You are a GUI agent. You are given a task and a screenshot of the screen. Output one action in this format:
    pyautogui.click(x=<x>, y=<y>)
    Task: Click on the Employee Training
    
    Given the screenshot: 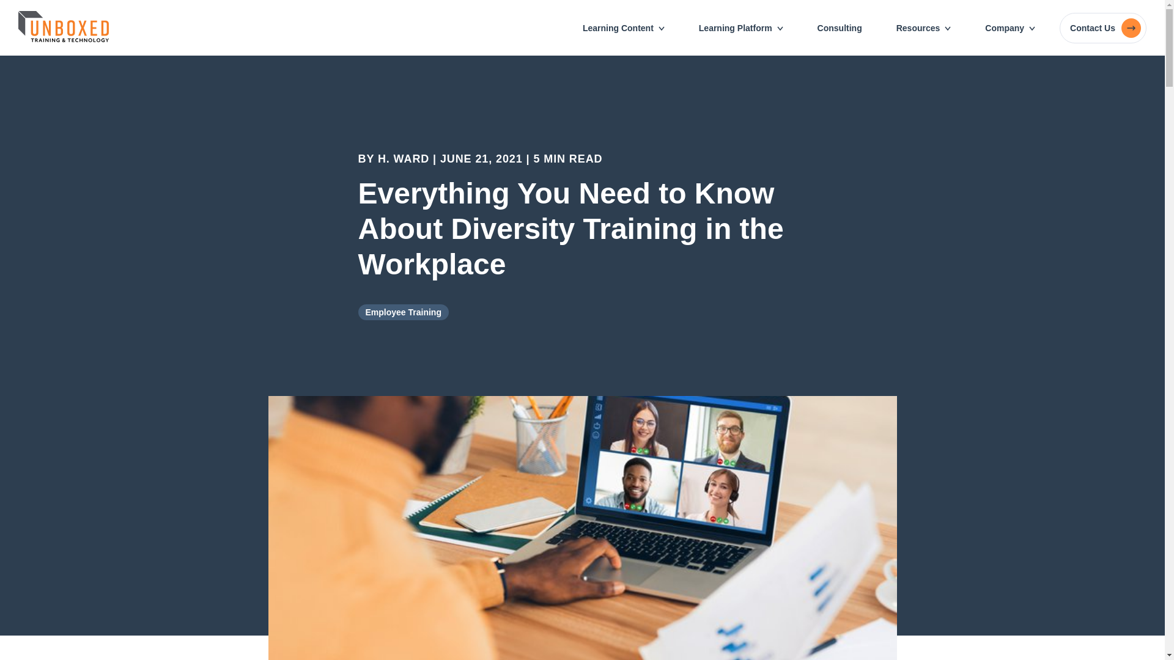 What is the action you would take?
    pyautogui.click(x=403, y=312)
    